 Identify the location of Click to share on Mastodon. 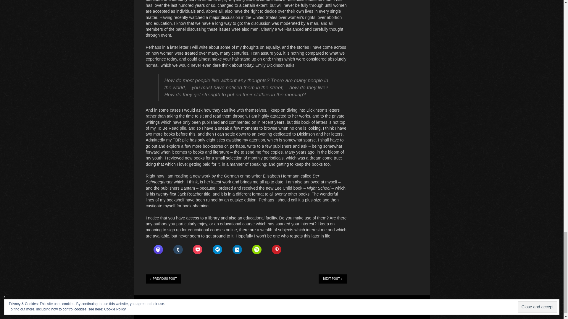
(158, 249).